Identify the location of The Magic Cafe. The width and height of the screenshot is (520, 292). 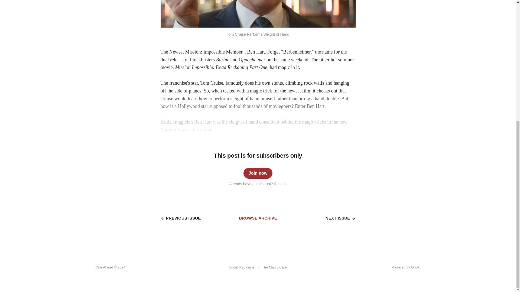
(274, 267).